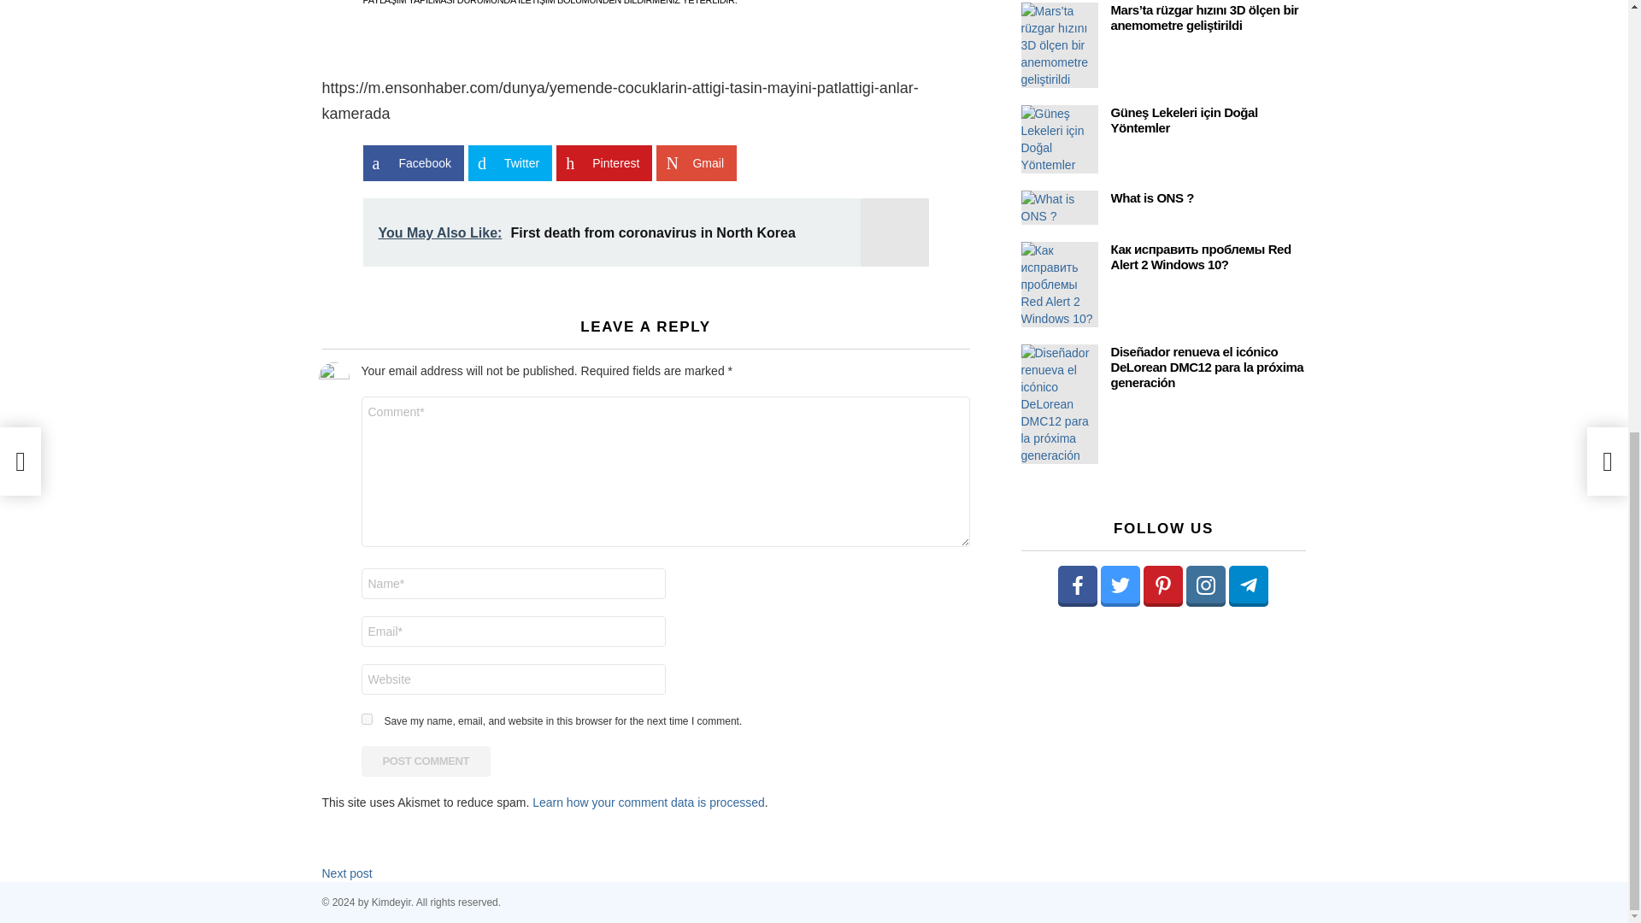  What do you see at coordinates (412, 162) in the screenshot?
I see `Share on Facebook` at bounding box center [412, 162].